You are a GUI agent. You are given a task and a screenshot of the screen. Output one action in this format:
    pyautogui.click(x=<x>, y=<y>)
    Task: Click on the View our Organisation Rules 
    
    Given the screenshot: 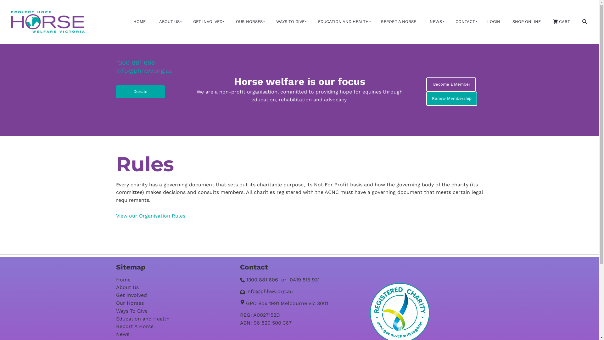 What is the action you would take?
    pyautogui.click(x=151, y=216)
    